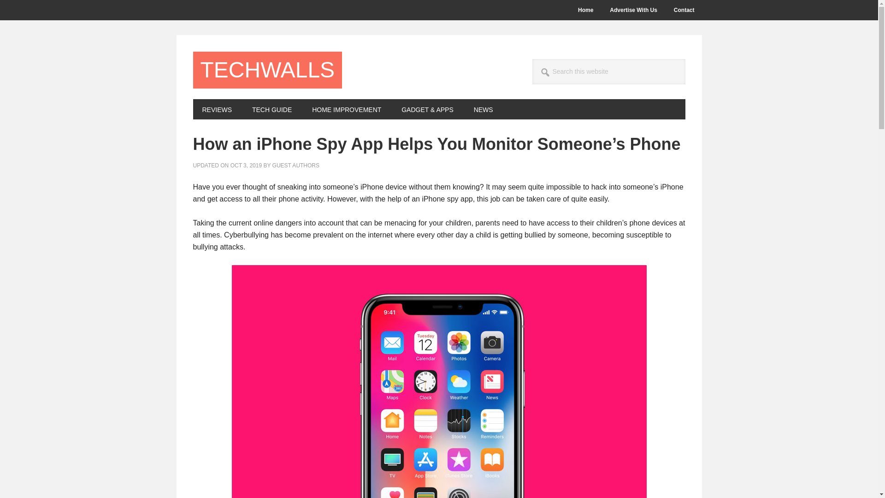 This screenshot has height=498, width=885. I want to click on TECH GUIDE, so click(271, 109).